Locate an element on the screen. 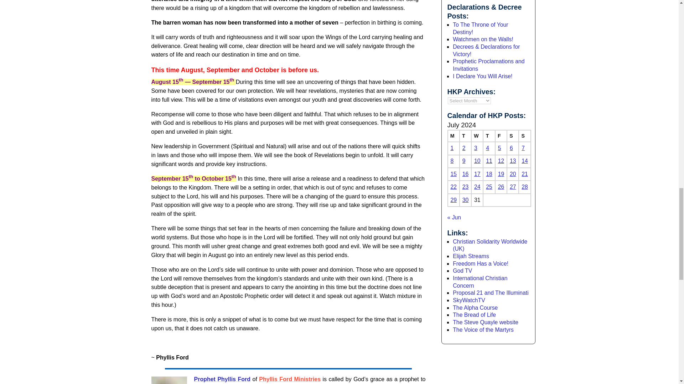 The height and width of the screenshot is (384, 684). Phyllis Ford Ministries is located at coordinates (290, 379).